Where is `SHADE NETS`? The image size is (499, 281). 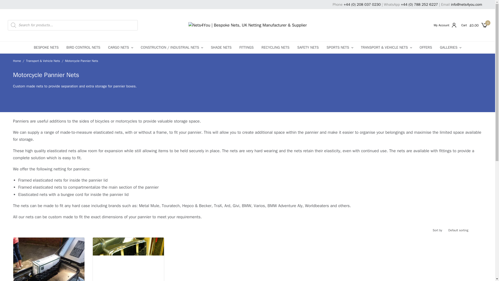
SHADE NETS is located at coordinates (221, 47).